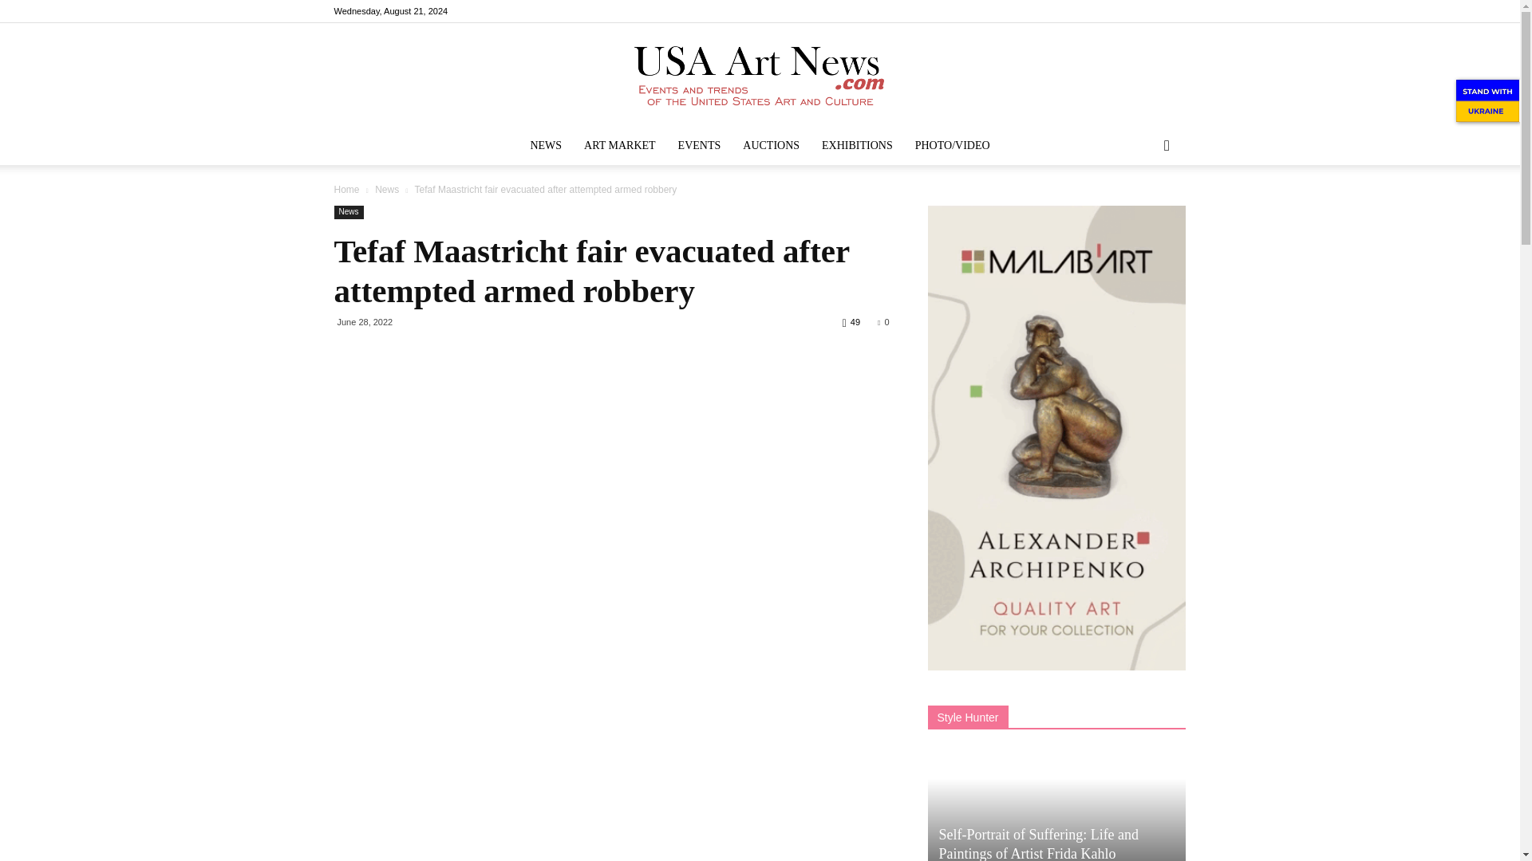  I want to click on Instagram, so click(1121, 11).